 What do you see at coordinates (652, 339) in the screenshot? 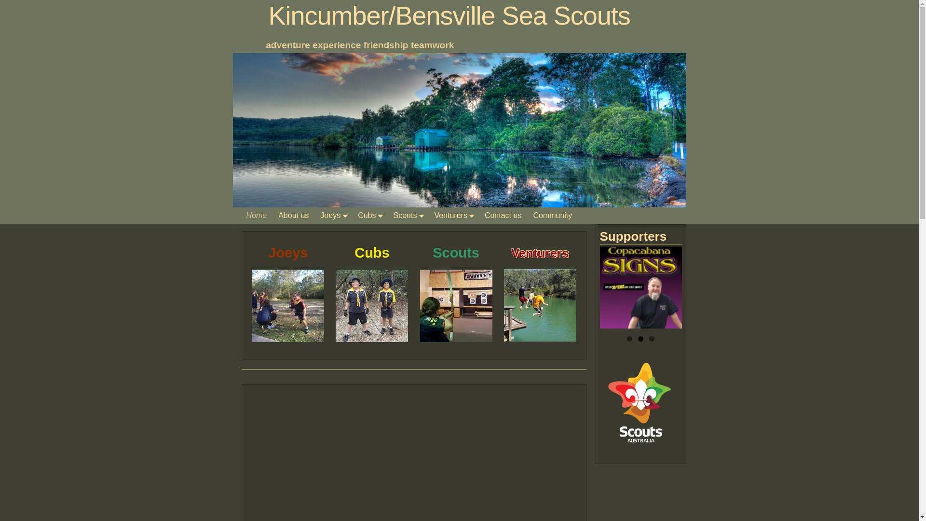
I see `3` at bounding box center [652, 339].